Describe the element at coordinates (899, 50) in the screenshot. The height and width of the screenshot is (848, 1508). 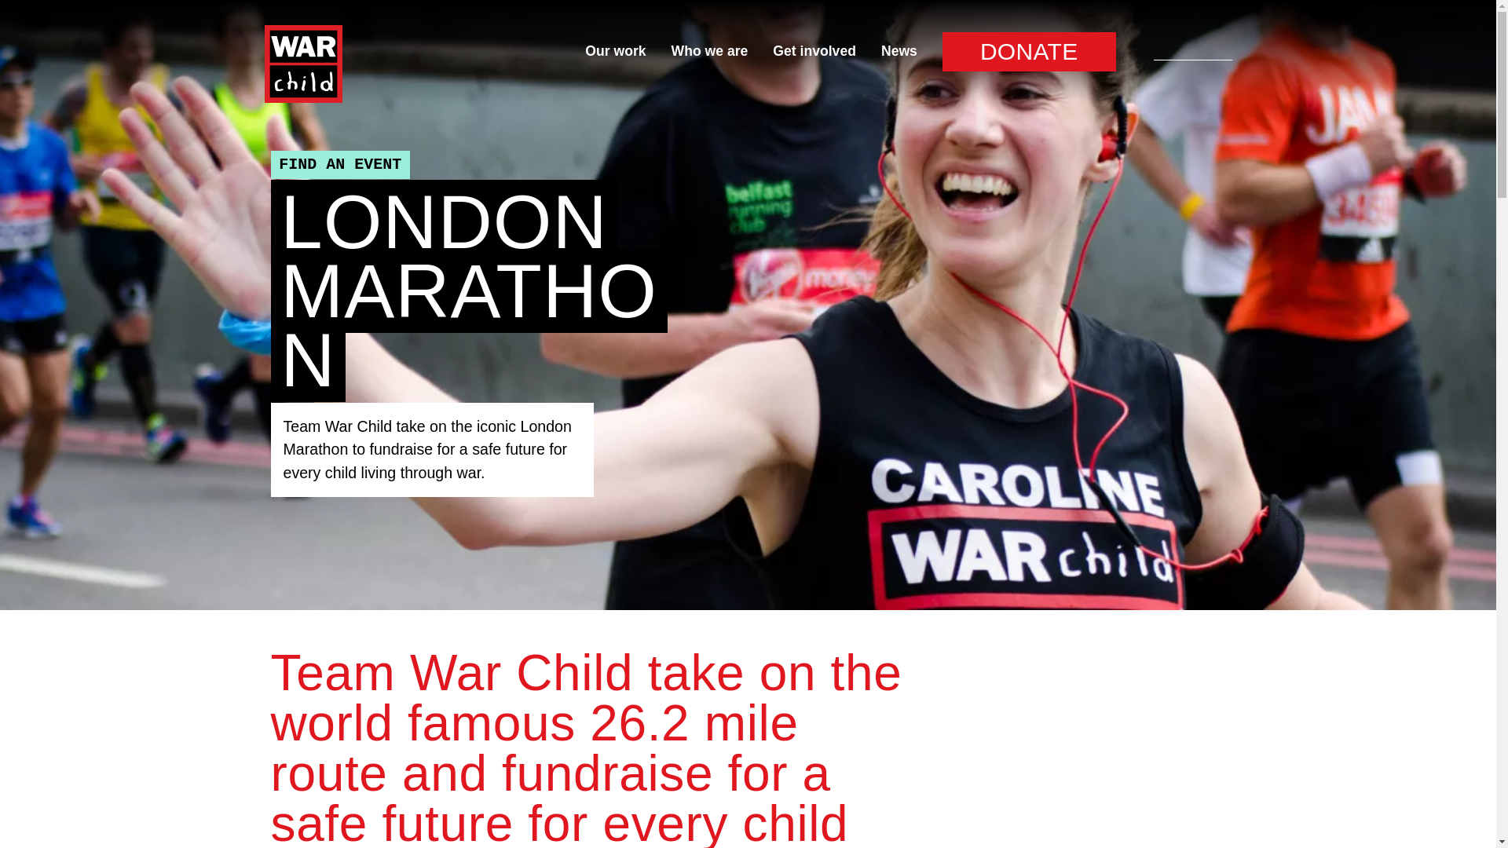
I see `News` at that location.